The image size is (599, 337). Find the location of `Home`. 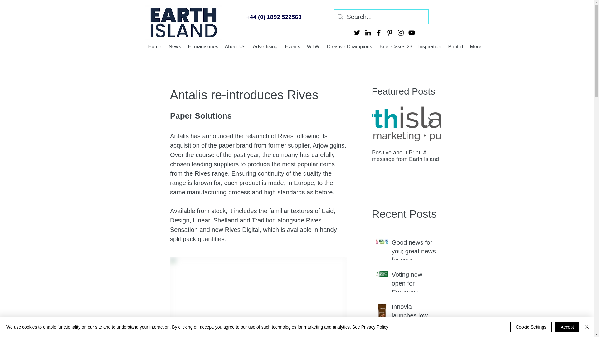

Home is located at coordinates (155, 46).